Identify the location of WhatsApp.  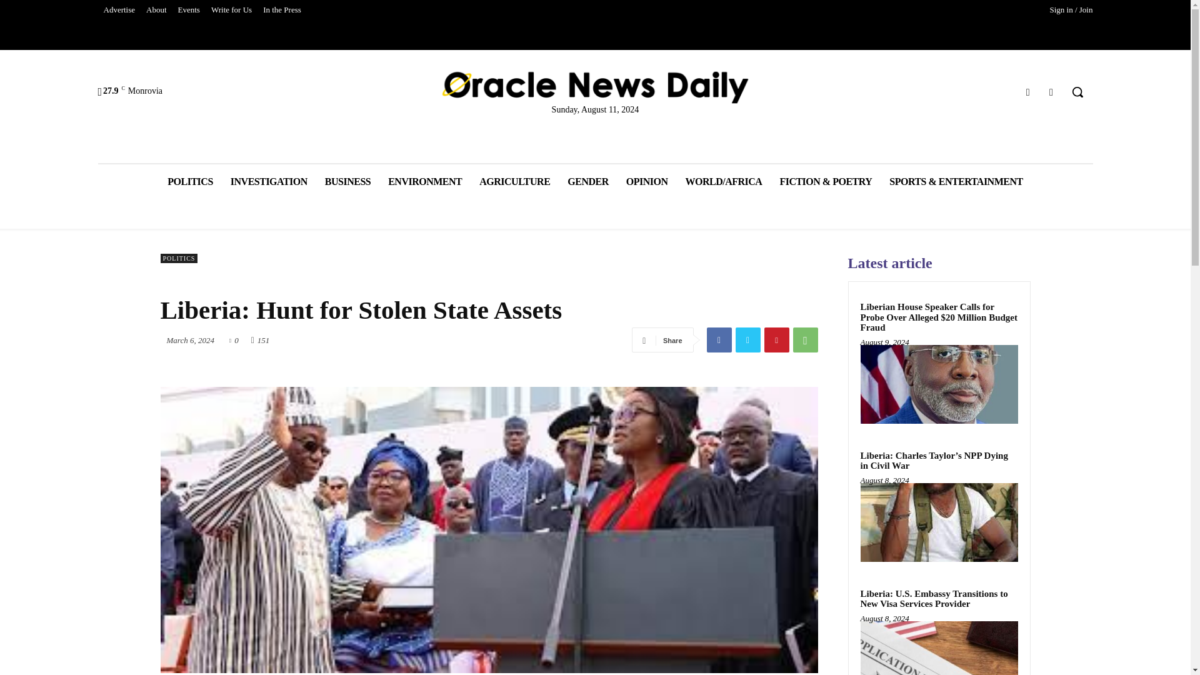
(804, 339).